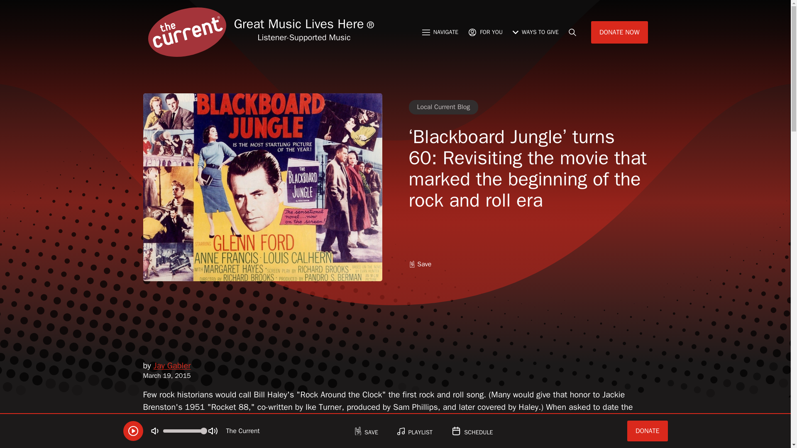 Image resolution: width=797 pixels, height=448 pixels. What do you see at coordinates (535, 32) in the screenshot?
I see `WAYS TO GIVE` at bounding box center [535, 32].